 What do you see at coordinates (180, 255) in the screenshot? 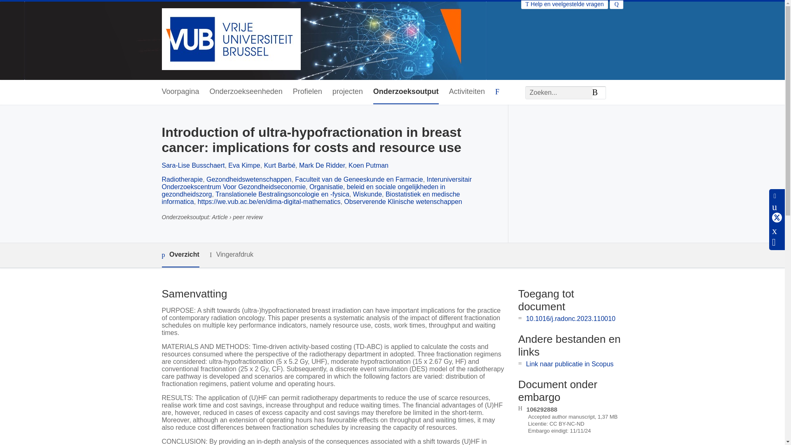
I see `Overzicht` at bounding box center [180, 255].